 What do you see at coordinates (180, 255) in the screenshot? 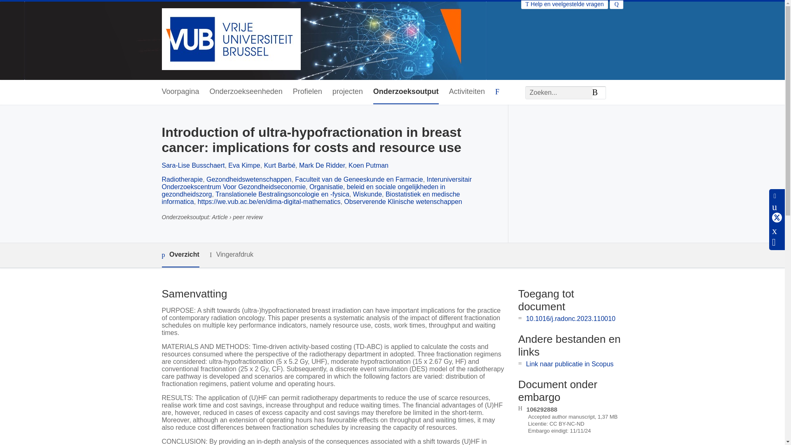
I see `Overzicht` at bounding box center [180, 255].